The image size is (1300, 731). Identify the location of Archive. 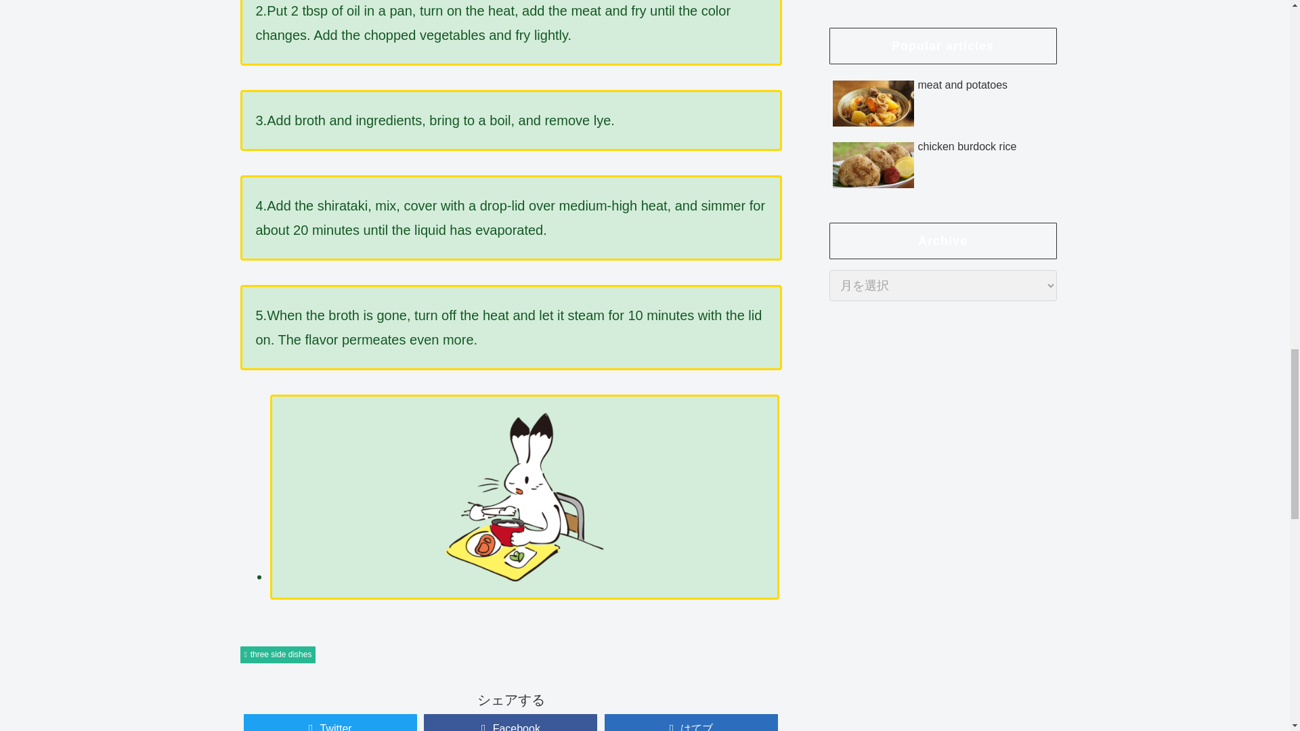
(942, 241).